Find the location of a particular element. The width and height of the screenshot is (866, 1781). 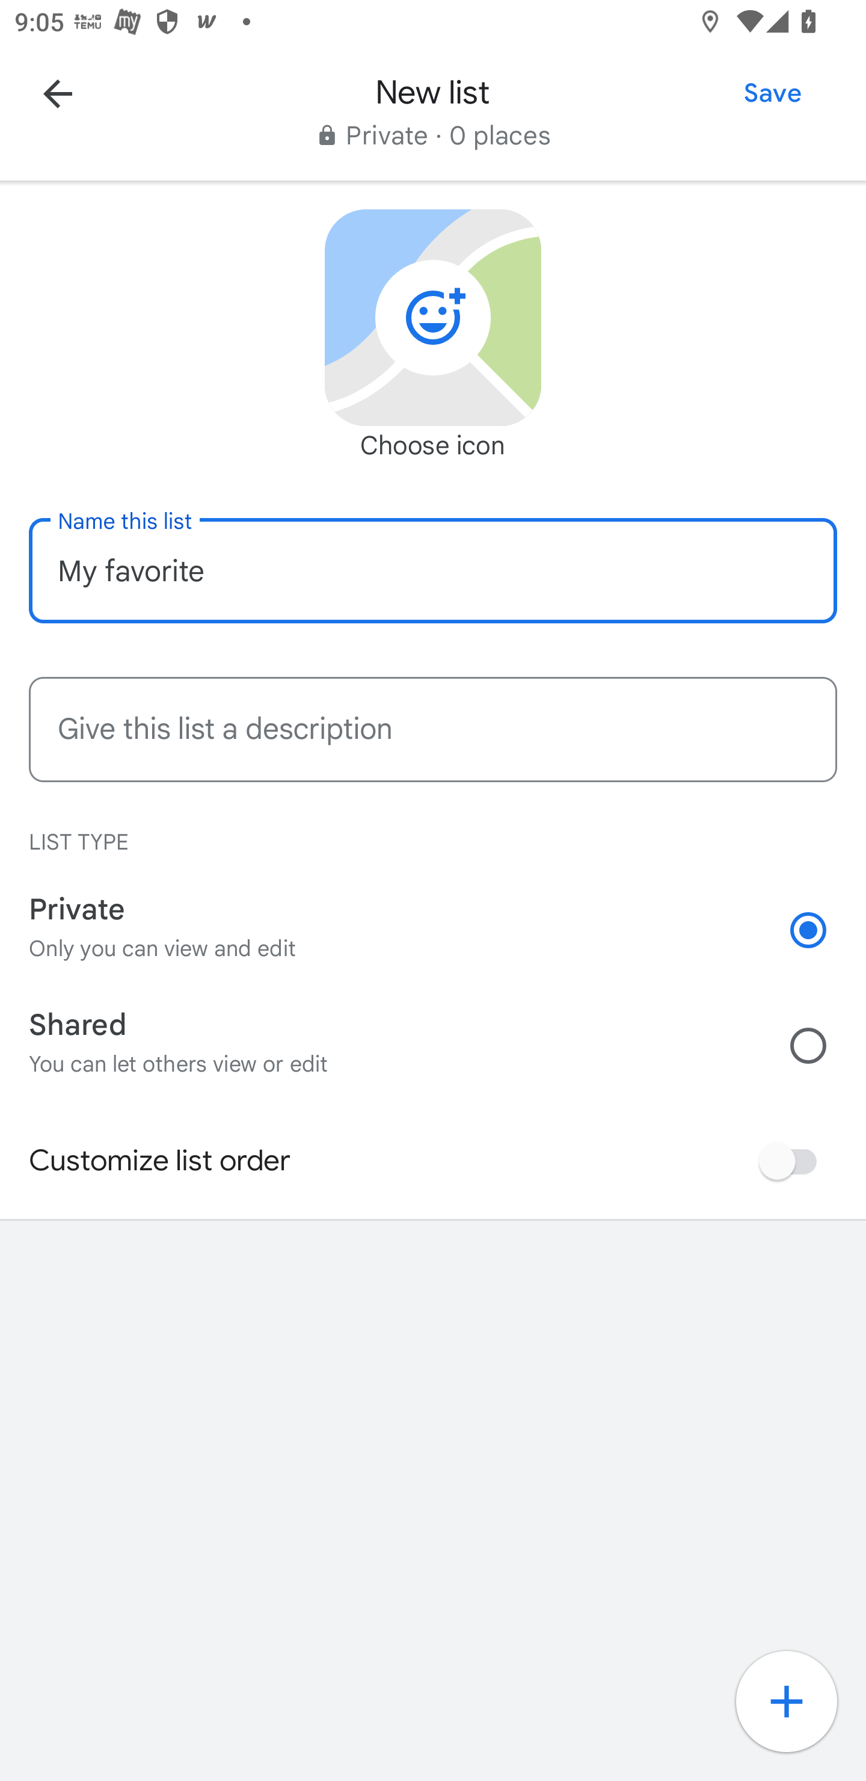

Choose icon is located at coordinates (433, 318).